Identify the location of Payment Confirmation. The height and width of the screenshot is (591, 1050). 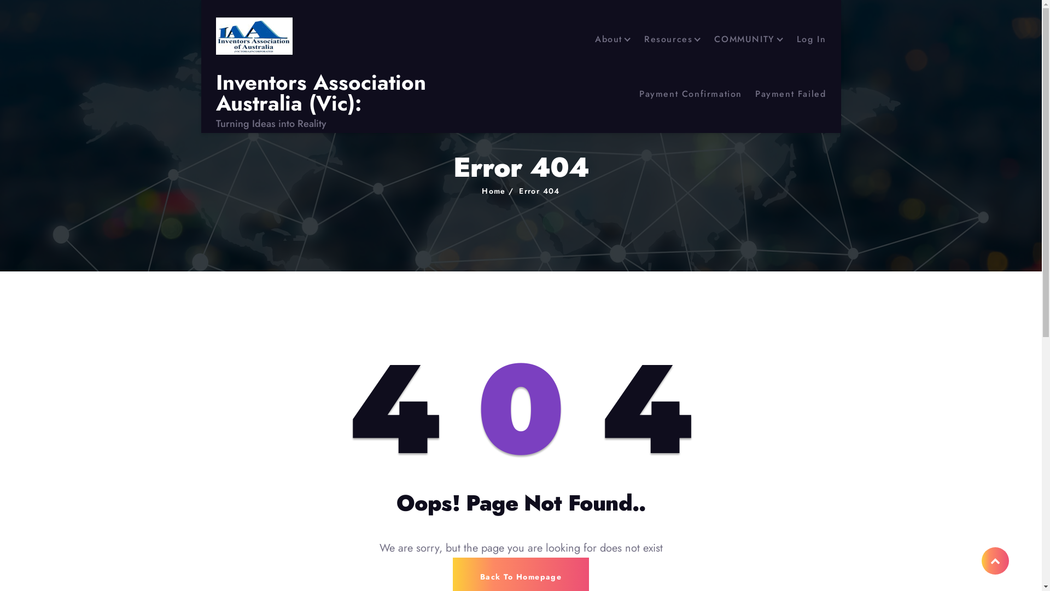
(691, 94).